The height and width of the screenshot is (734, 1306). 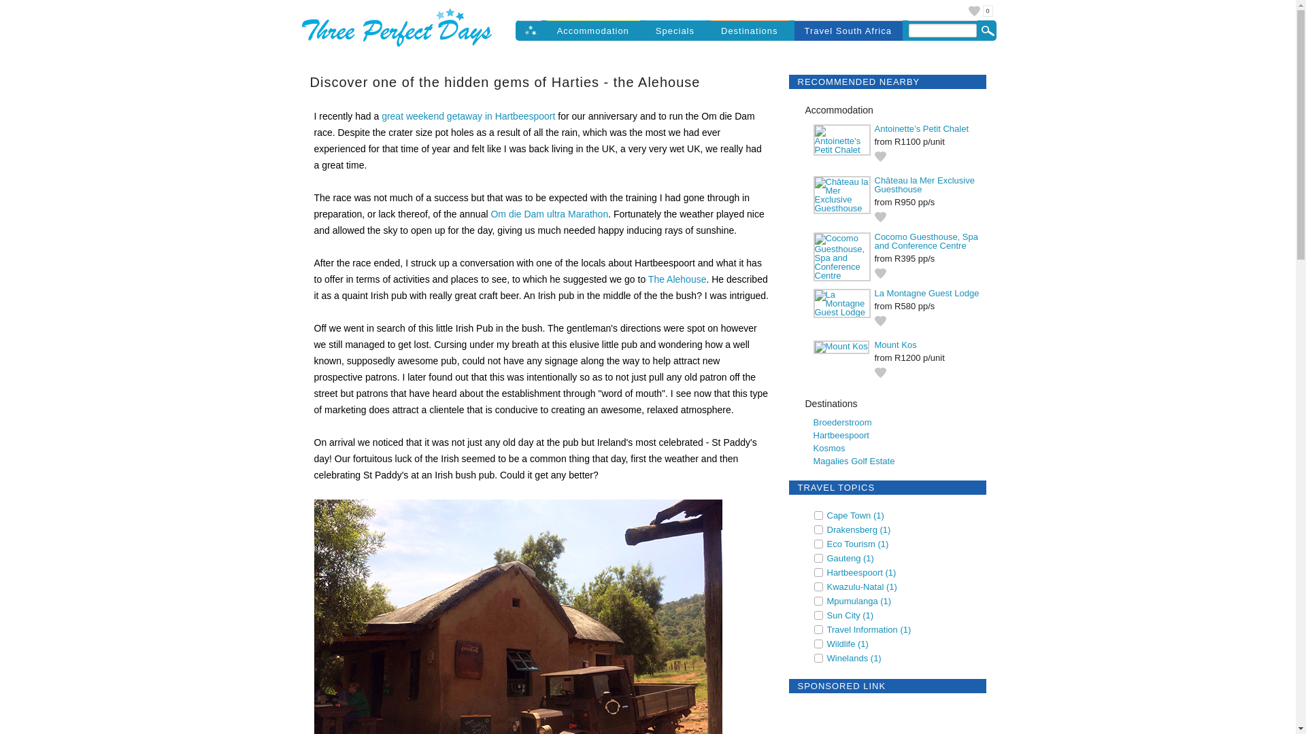 What do you see at coordinates (895, 345) in the screenshot?
I see `Mount Kos` at bounding box center [895, 345].